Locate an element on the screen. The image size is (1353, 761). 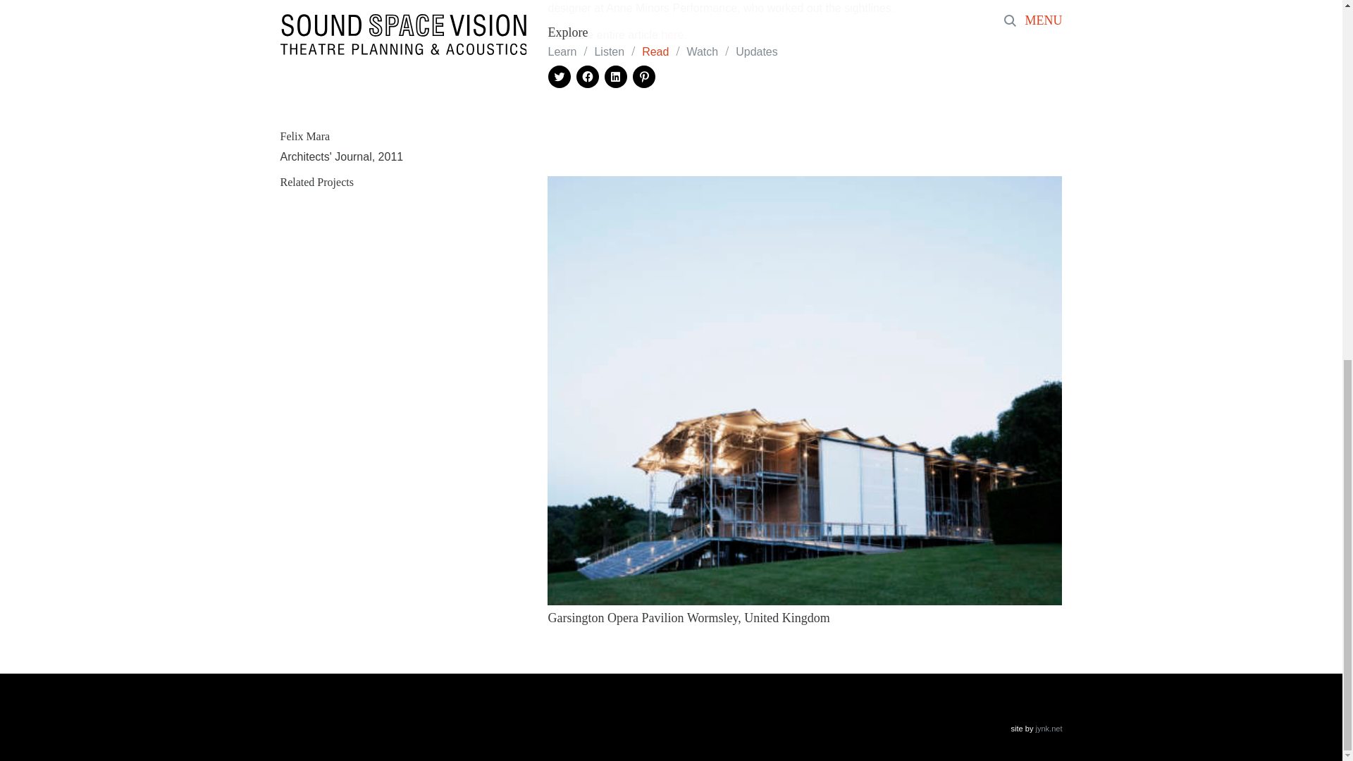
Click to share on Pinterest is located at coordinates (644, 76).